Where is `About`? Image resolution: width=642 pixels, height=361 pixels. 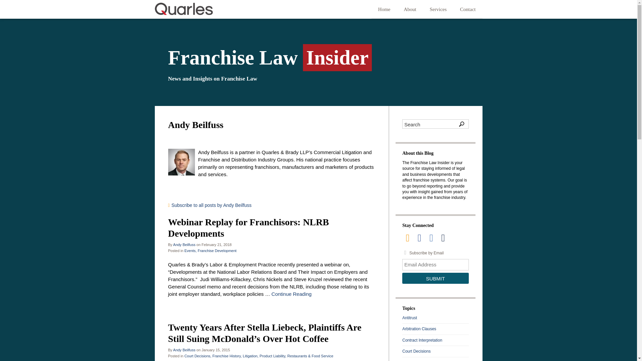 About is located at coordinates (410, 9).